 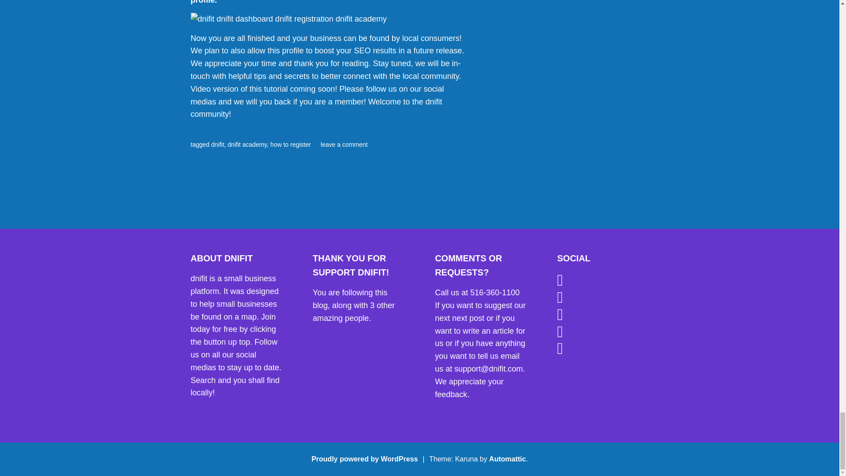 What do you see at coordinates (217, 144) in the screenshot?
I see `dnifit` at bounding box center [217, 144].